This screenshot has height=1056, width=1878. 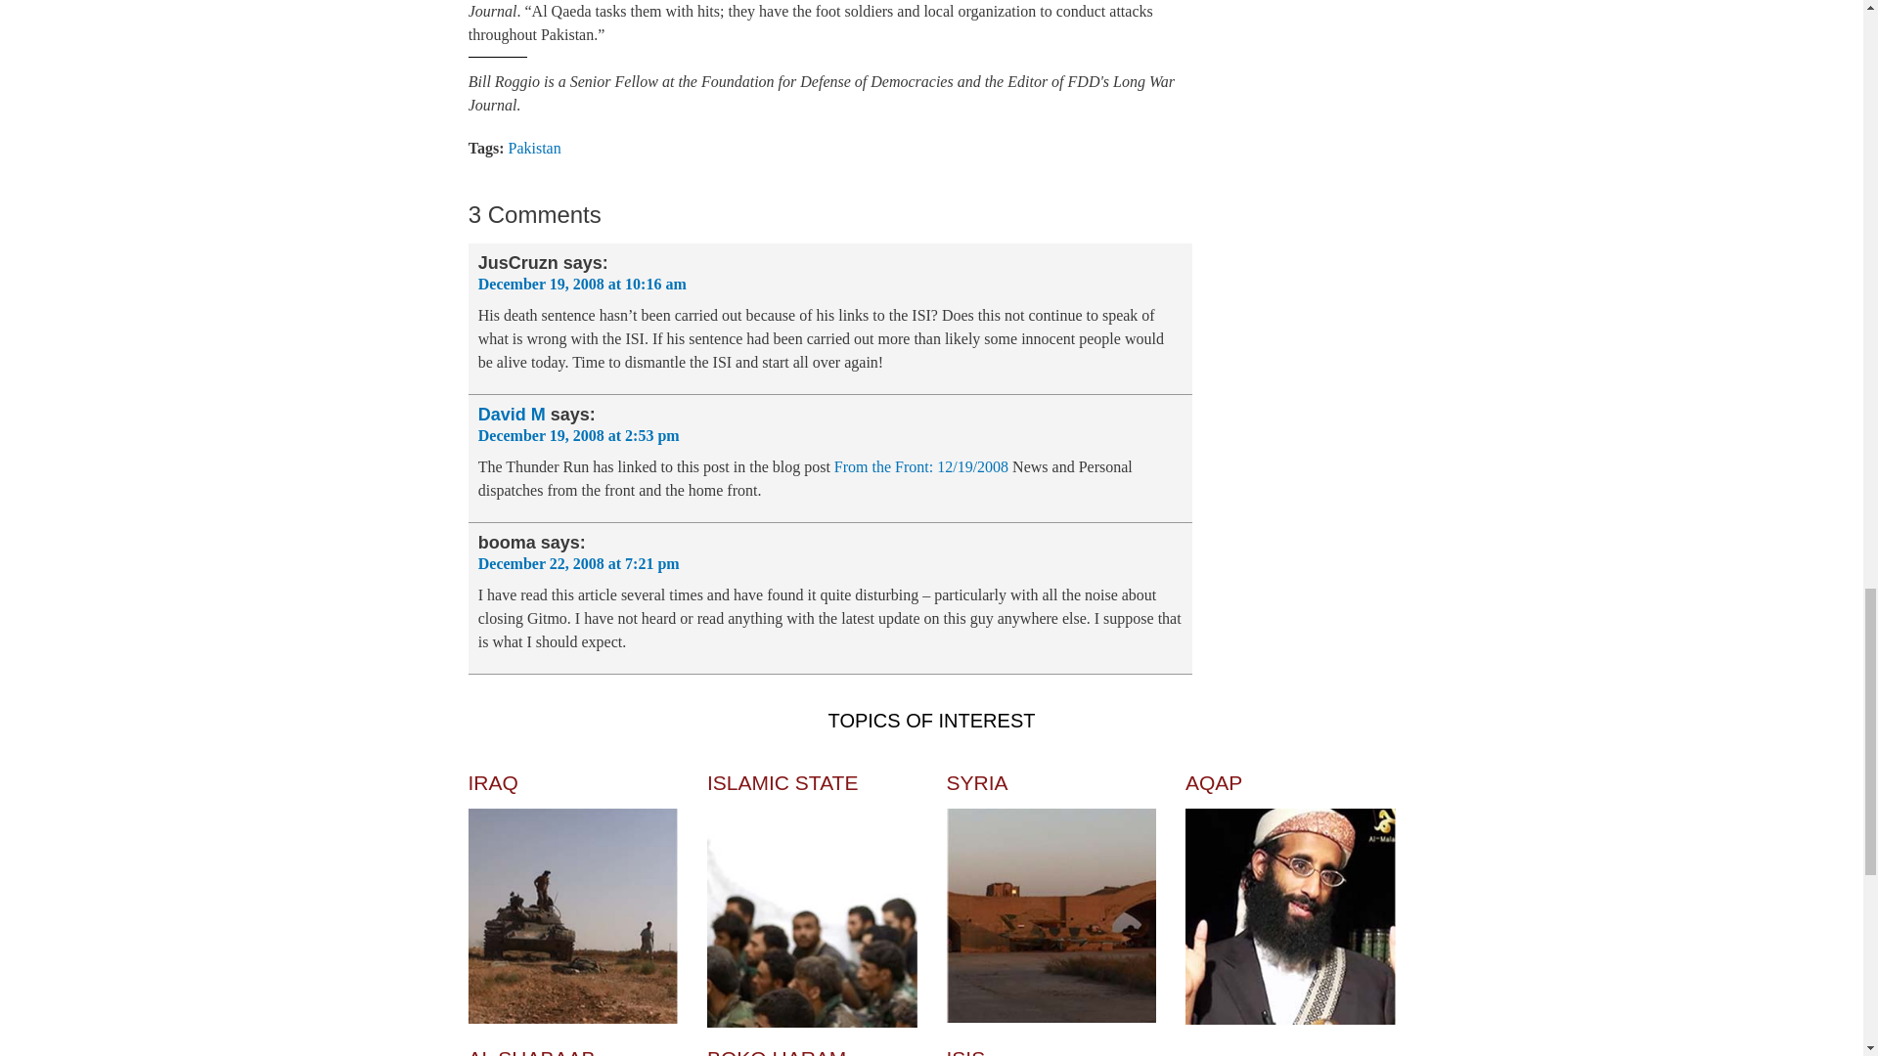 What do you see at coordinates (535, 147) in the screenshot?
I see `Pakistan` at bounding box center [535, 147].